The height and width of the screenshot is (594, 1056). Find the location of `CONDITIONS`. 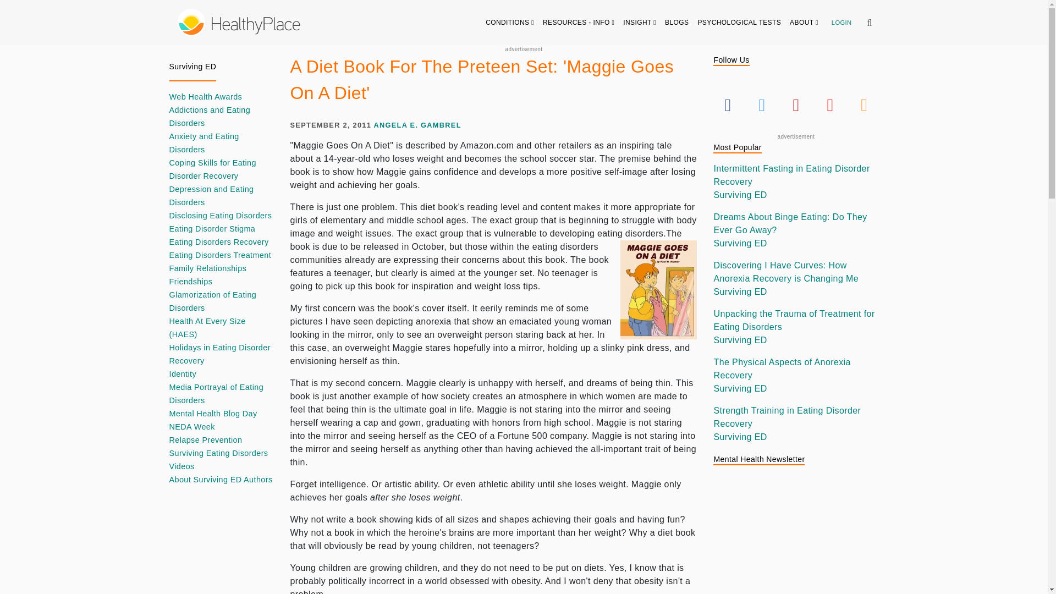

CONDITIONS is located at coordinates (510, 22).